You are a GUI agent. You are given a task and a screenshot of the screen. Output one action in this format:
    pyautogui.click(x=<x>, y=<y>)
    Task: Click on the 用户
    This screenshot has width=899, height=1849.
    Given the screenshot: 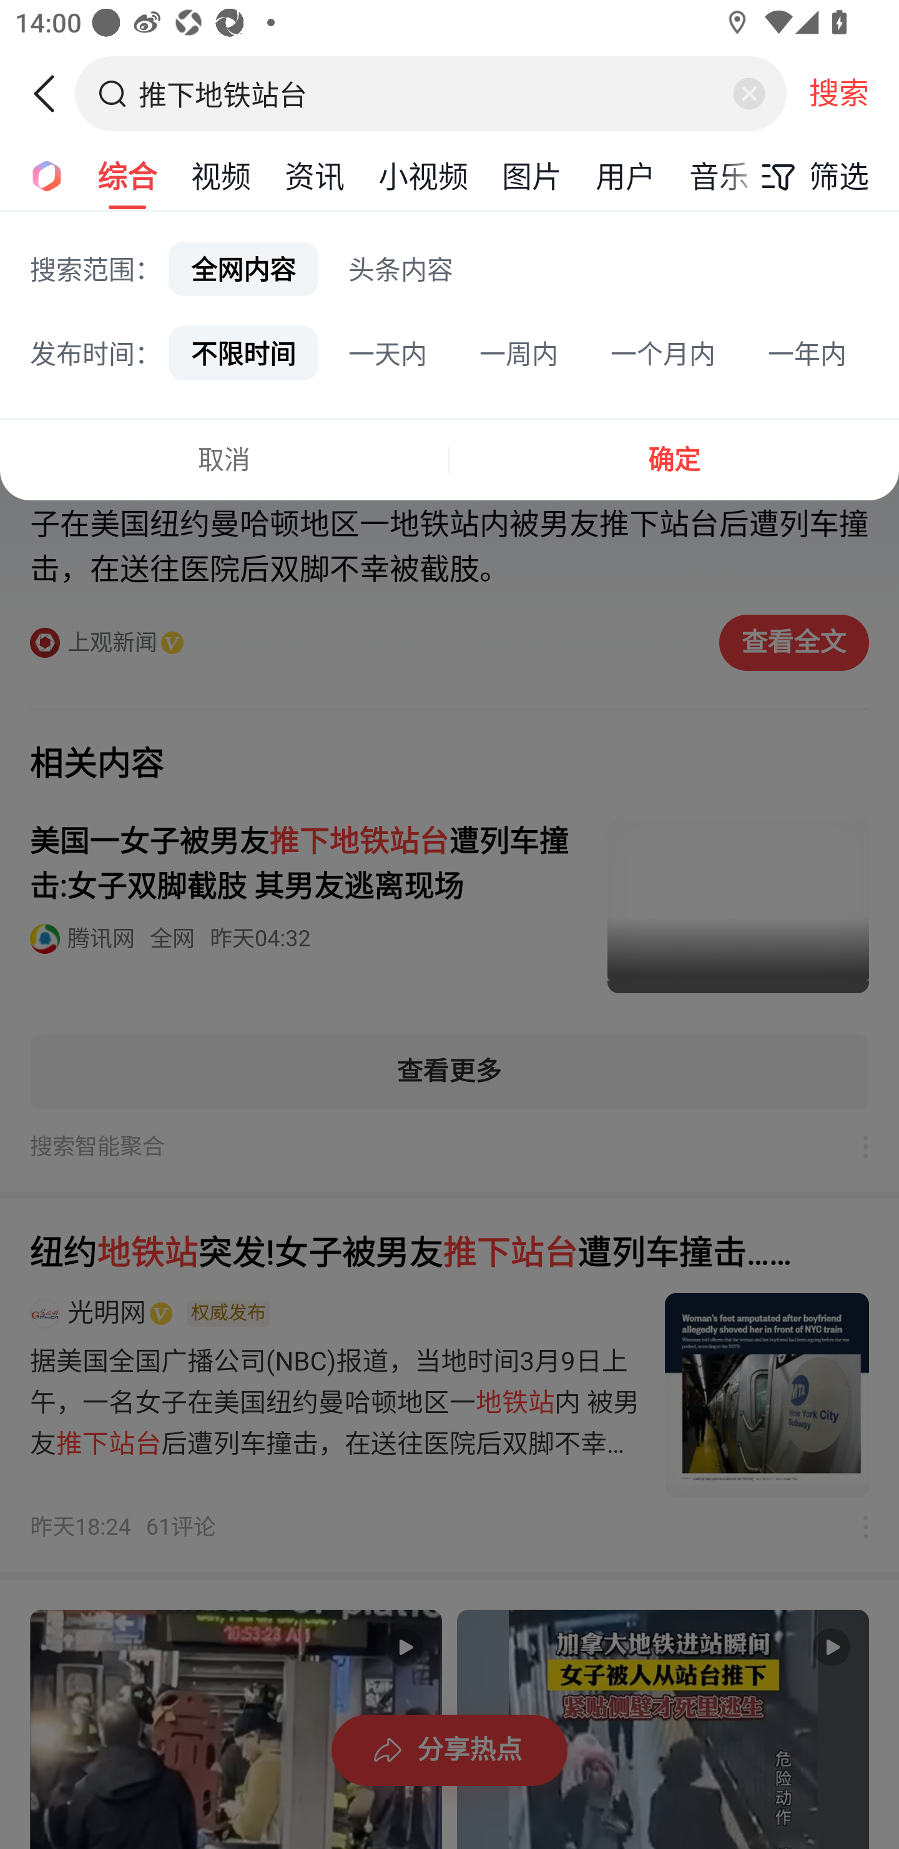 What is the action you would take?
    pyautogui.click(x=626, y=175)
    